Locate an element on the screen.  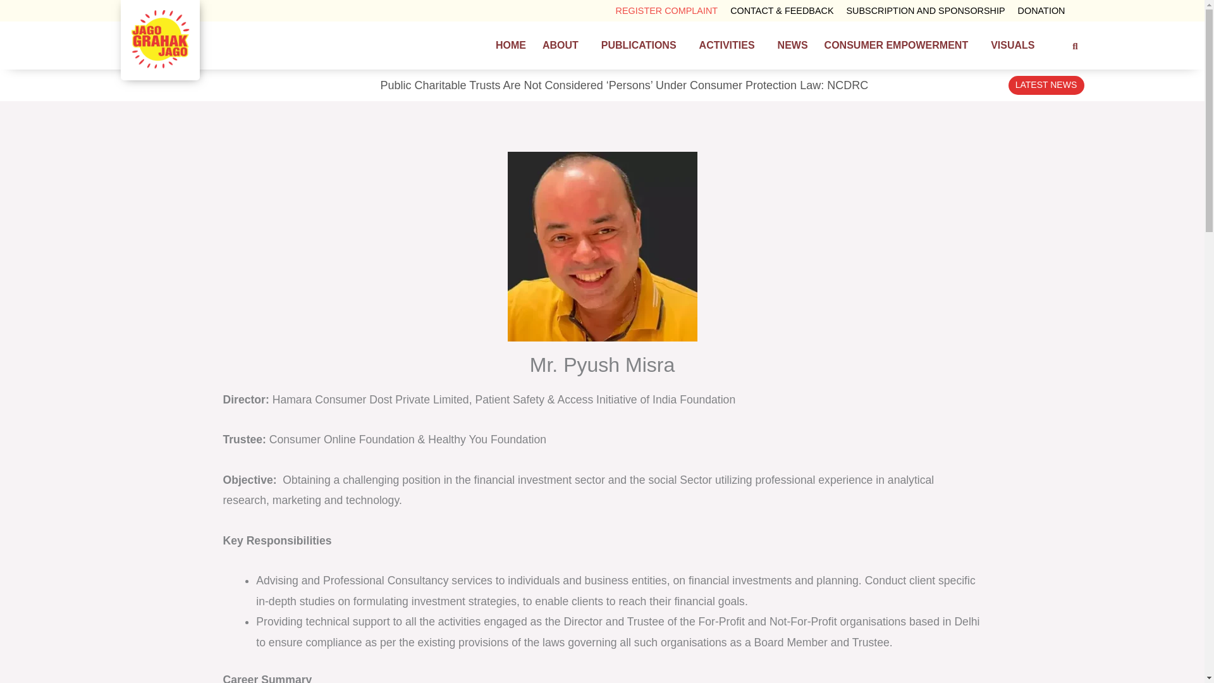
ABOUT is located at coordinates (563, 46).